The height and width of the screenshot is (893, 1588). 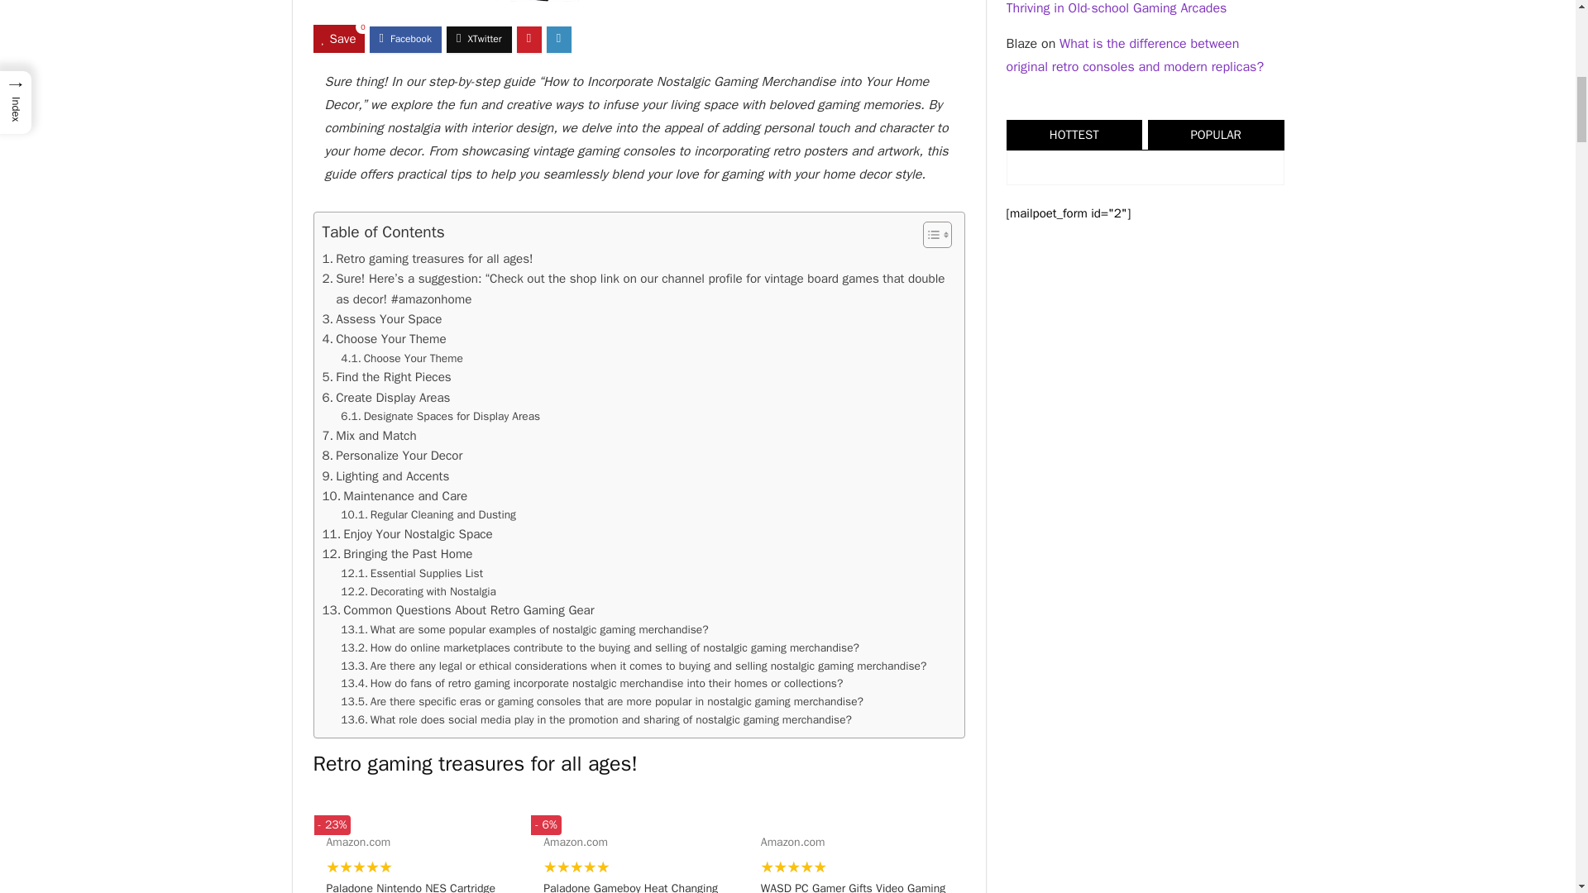 I want to click on Assess Your Space, so click(x=382, y=319).